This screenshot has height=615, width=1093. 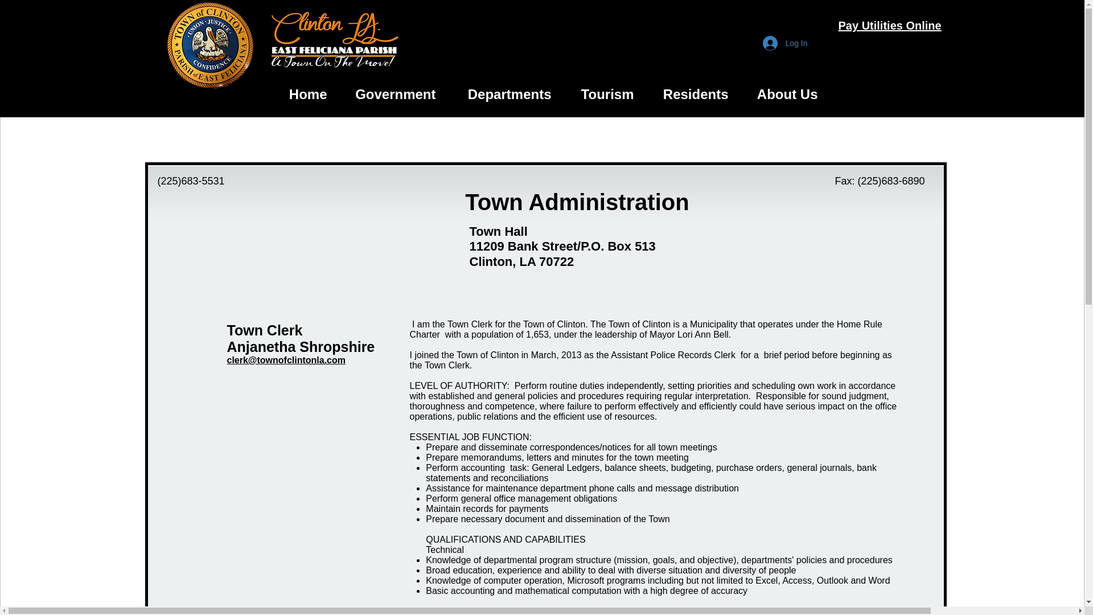 What do you see at coordinates (781, 95) in the screenshot?
I see `About Us` at bounding box center [781, 95].